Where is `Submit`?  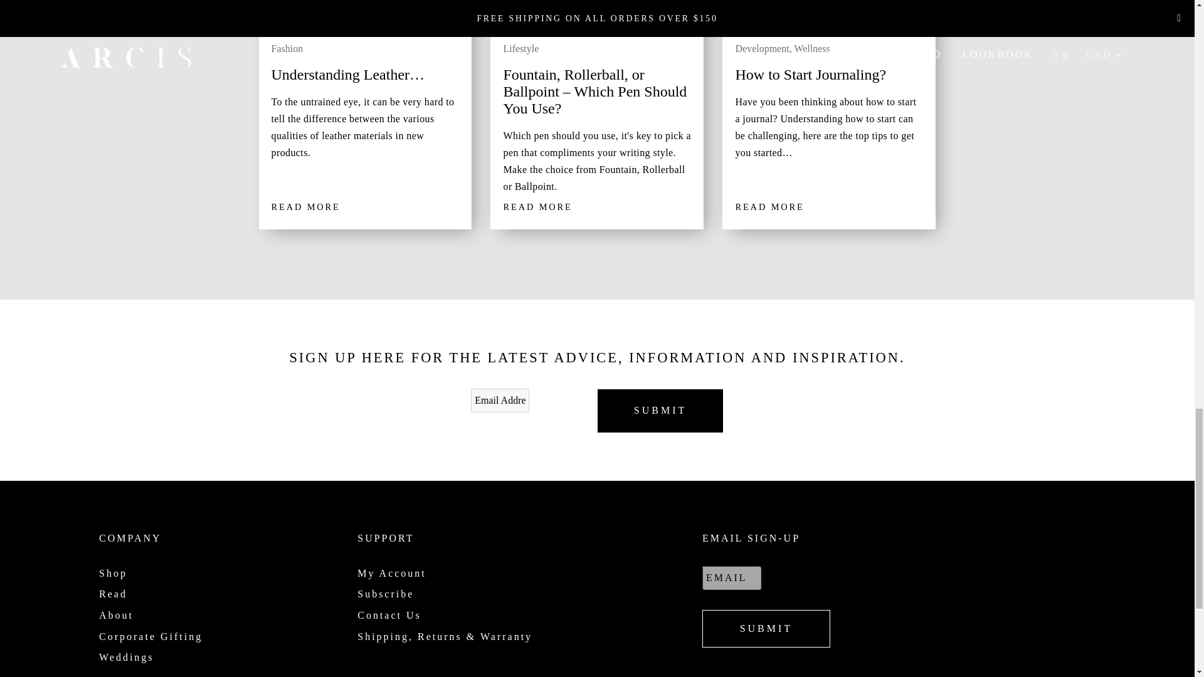
Submit is located at coordinates (660, 411).